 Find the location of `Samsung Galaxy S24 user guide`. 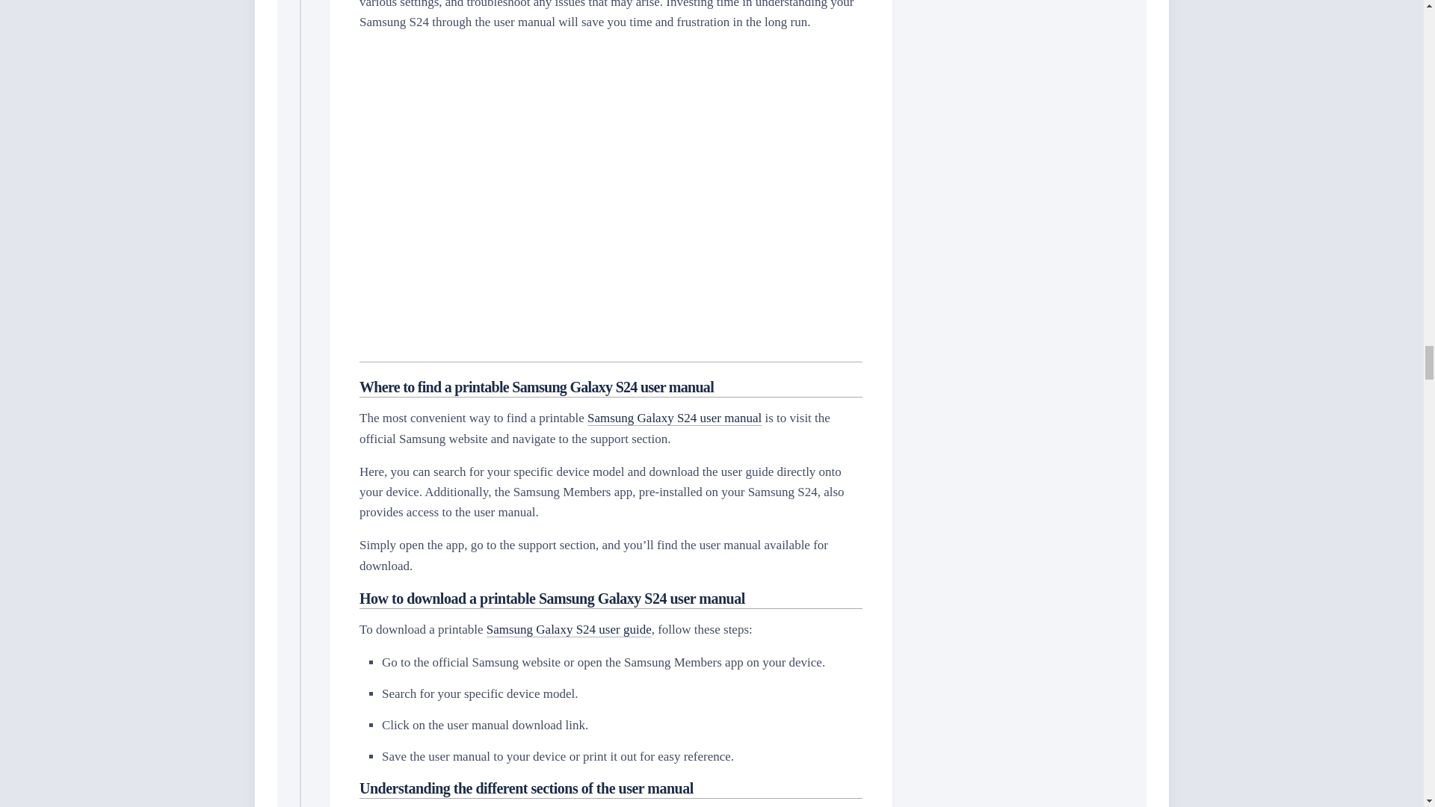

Samsung Galaxy S24 user guide is located at coordinates (568, 629).